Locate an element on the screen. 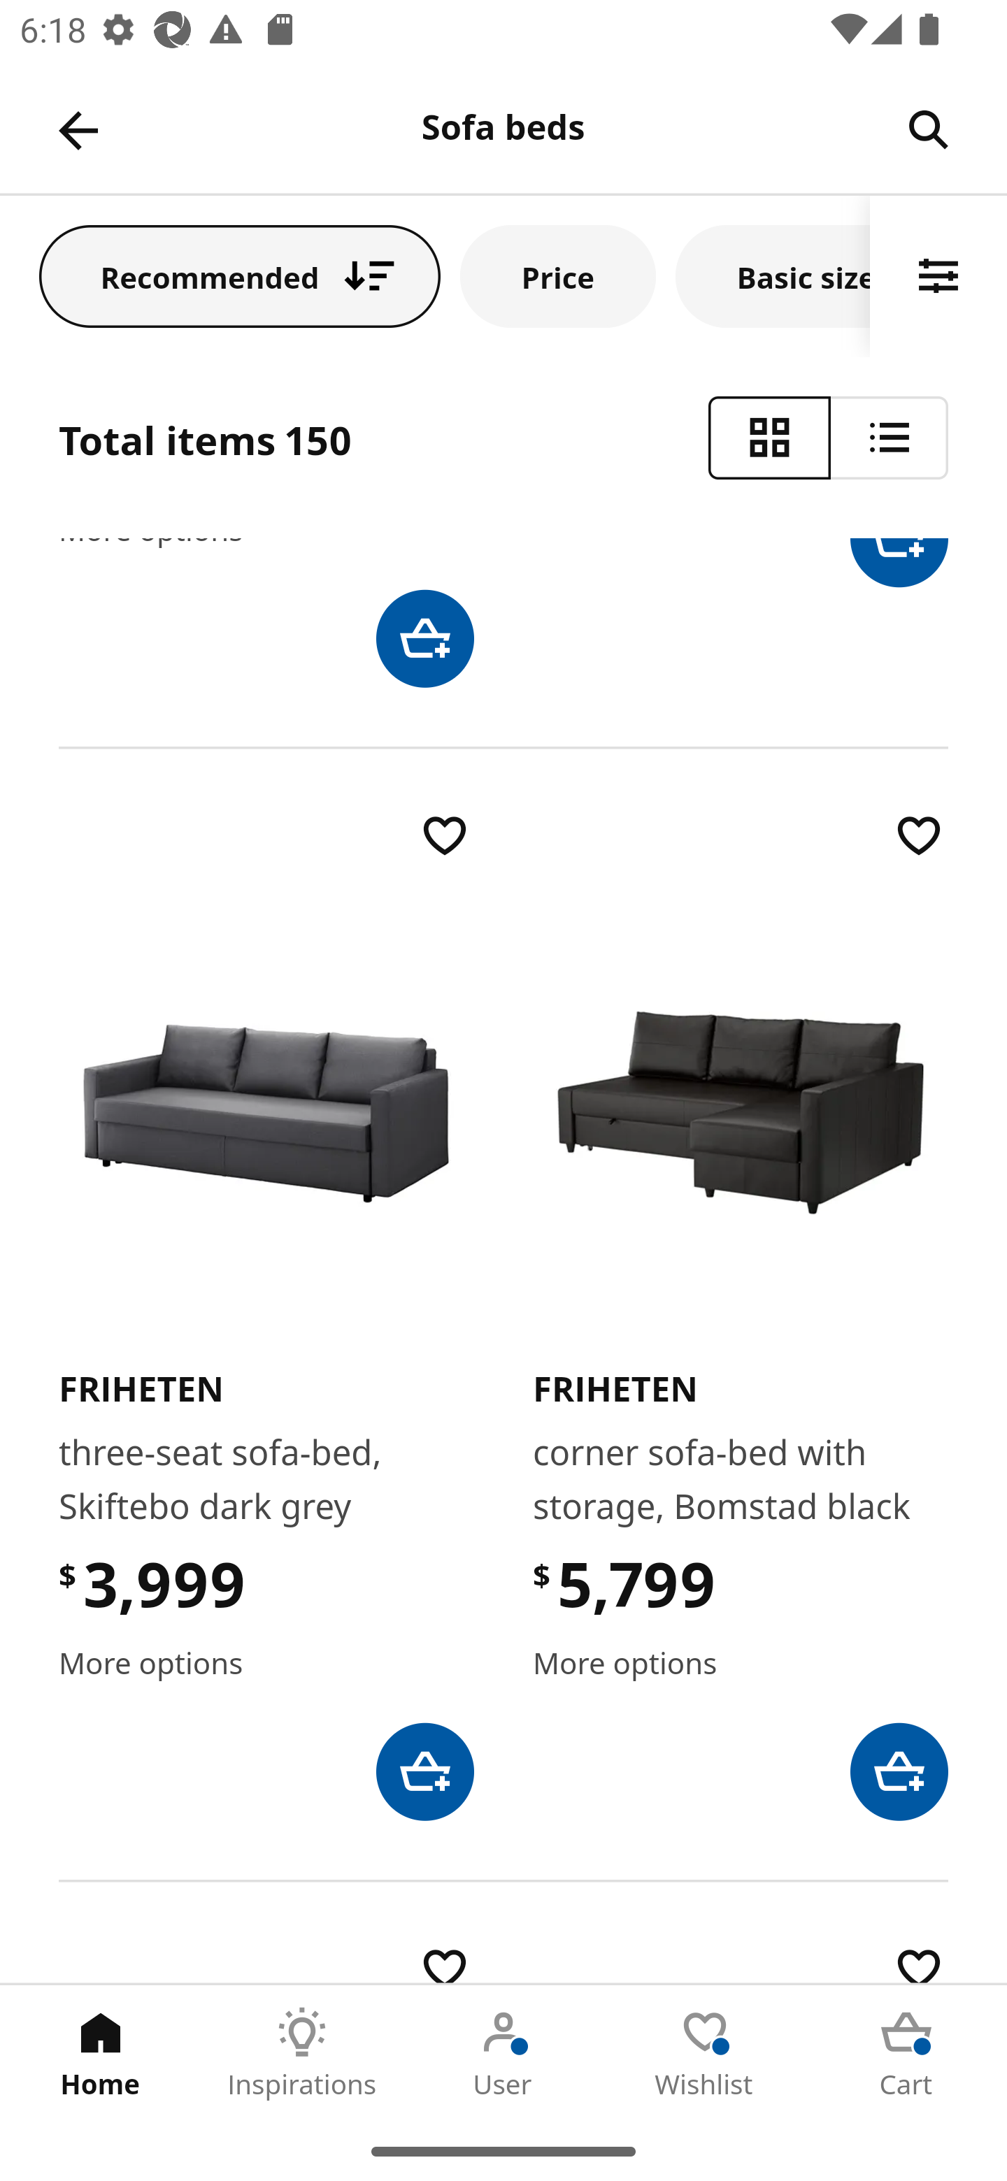  User
Tab 3 of 5 is located at coordinates (503, 2053).